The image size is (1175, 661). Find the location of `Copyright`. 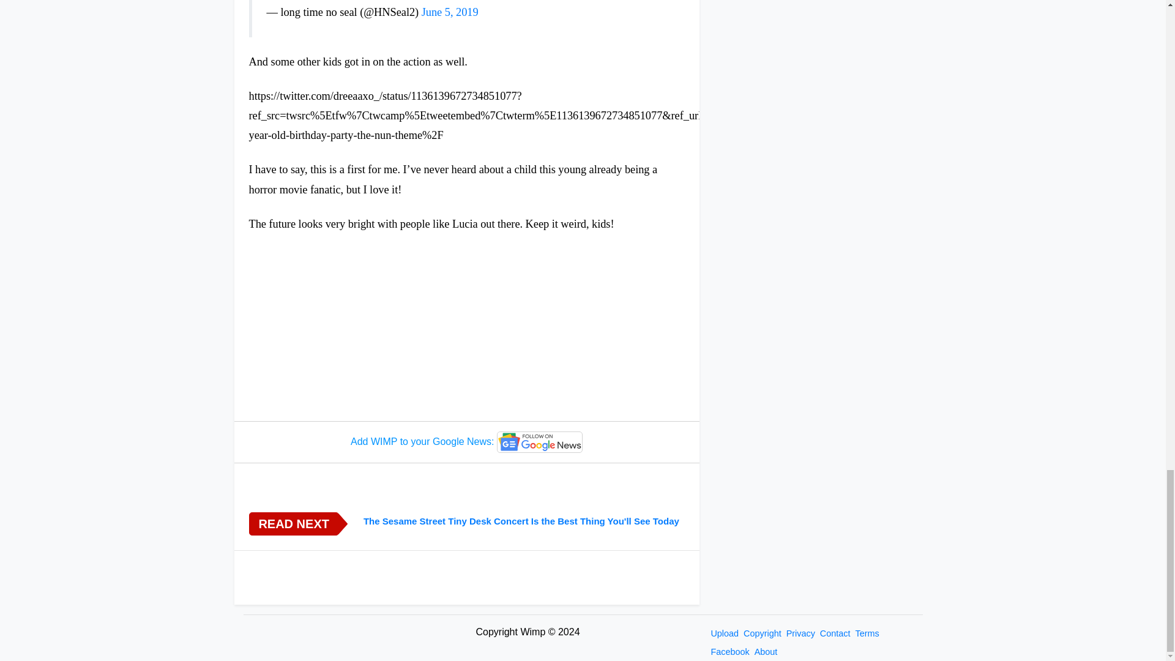

Copyright is located at coordinates (763, 633).